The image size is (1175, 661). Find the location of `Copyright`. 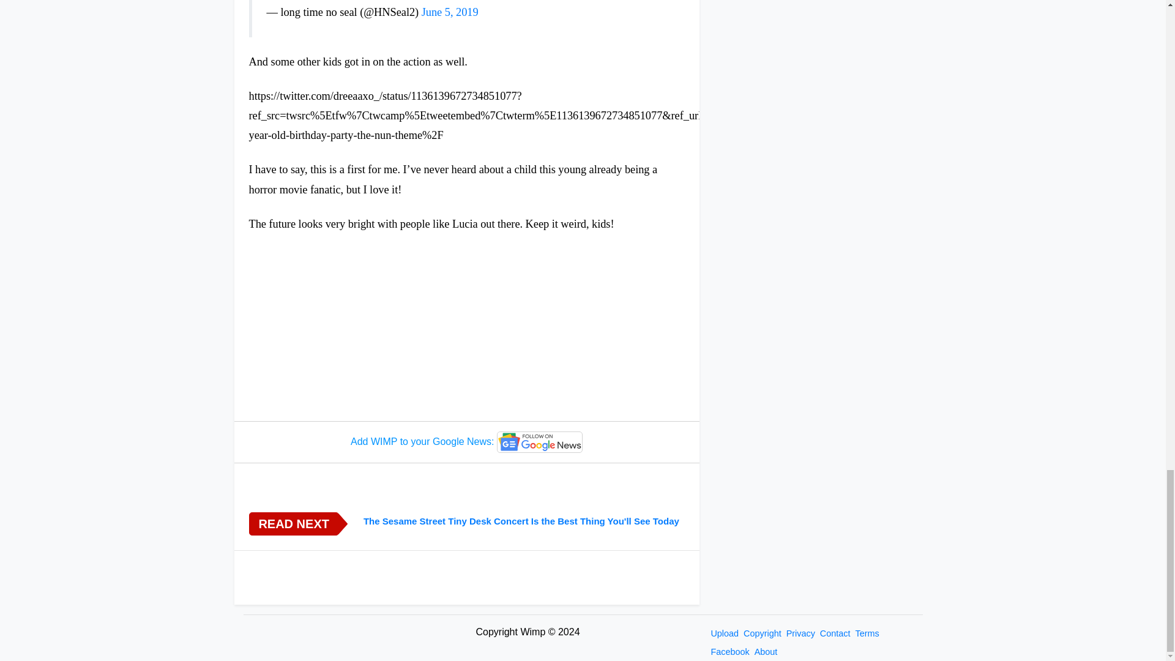

Copyright is located at coordinates (763, 633).